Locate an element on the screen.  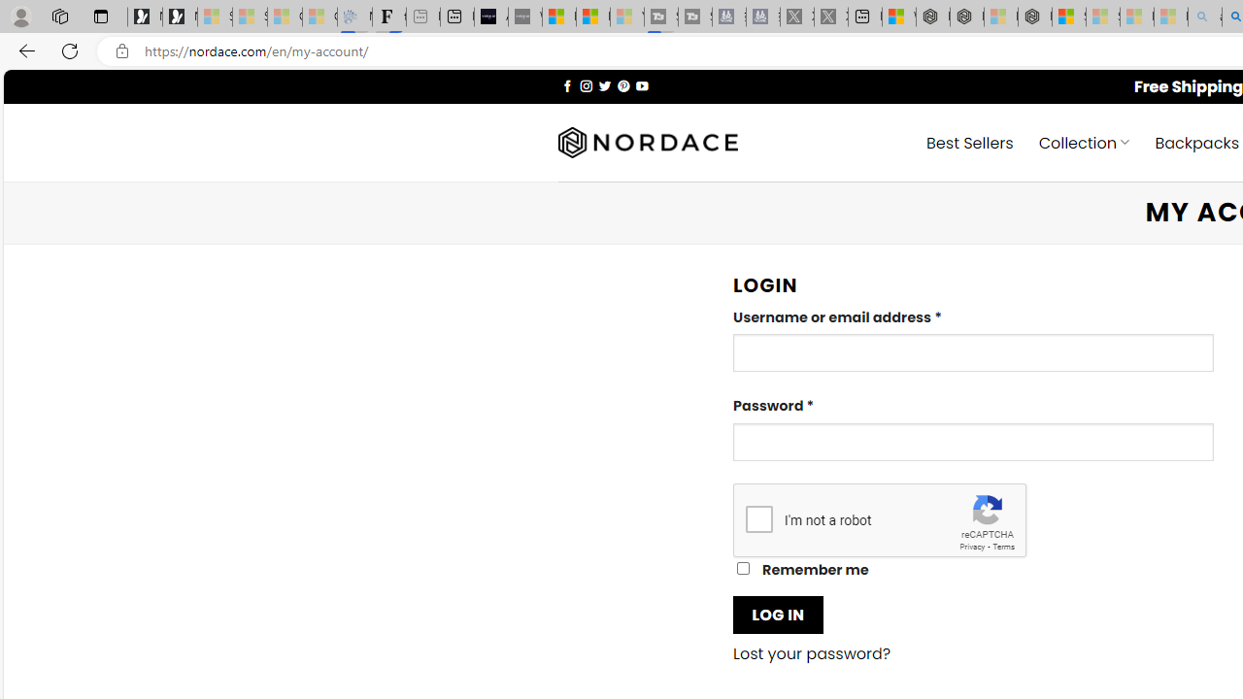
 Best Sellers is located at coordinates (969, 142).